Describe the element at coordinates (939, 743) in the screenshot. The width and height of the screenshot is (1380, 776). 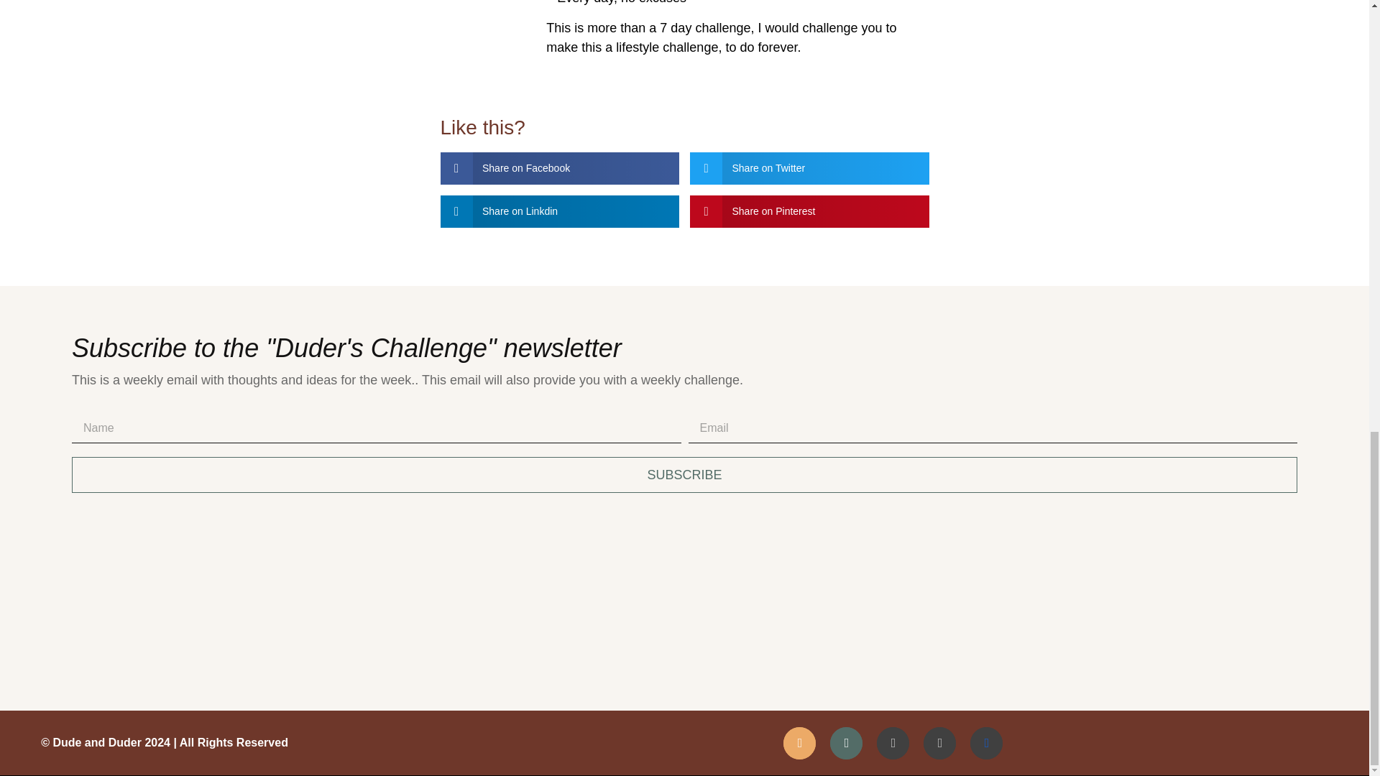
I see `Dude and Duder YouTube` at that location.